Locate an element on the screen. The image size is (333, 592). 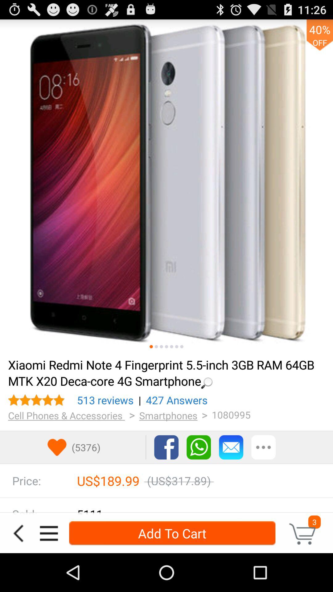
show the selected image is located at coordinates (166, 347).